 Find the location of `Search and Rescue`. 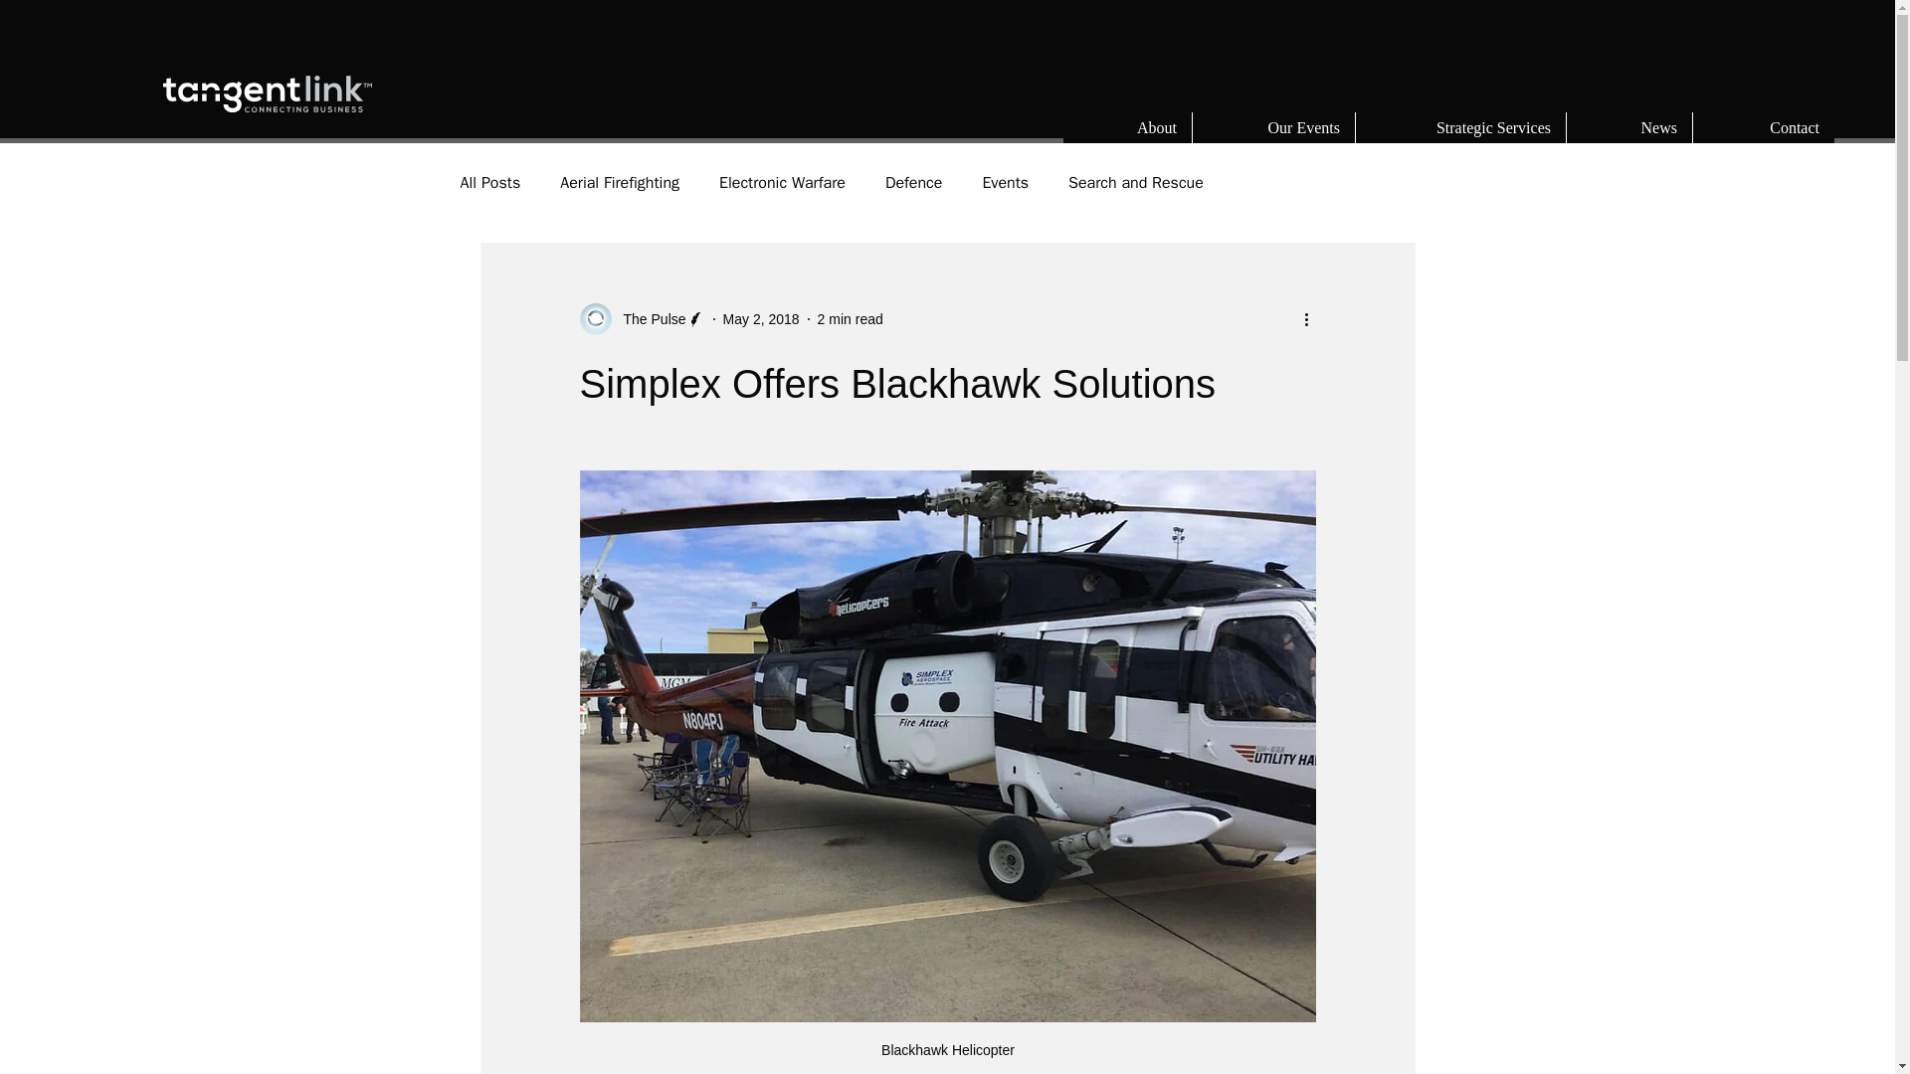

Search and Rescue is located at coordinates (1135, 183).